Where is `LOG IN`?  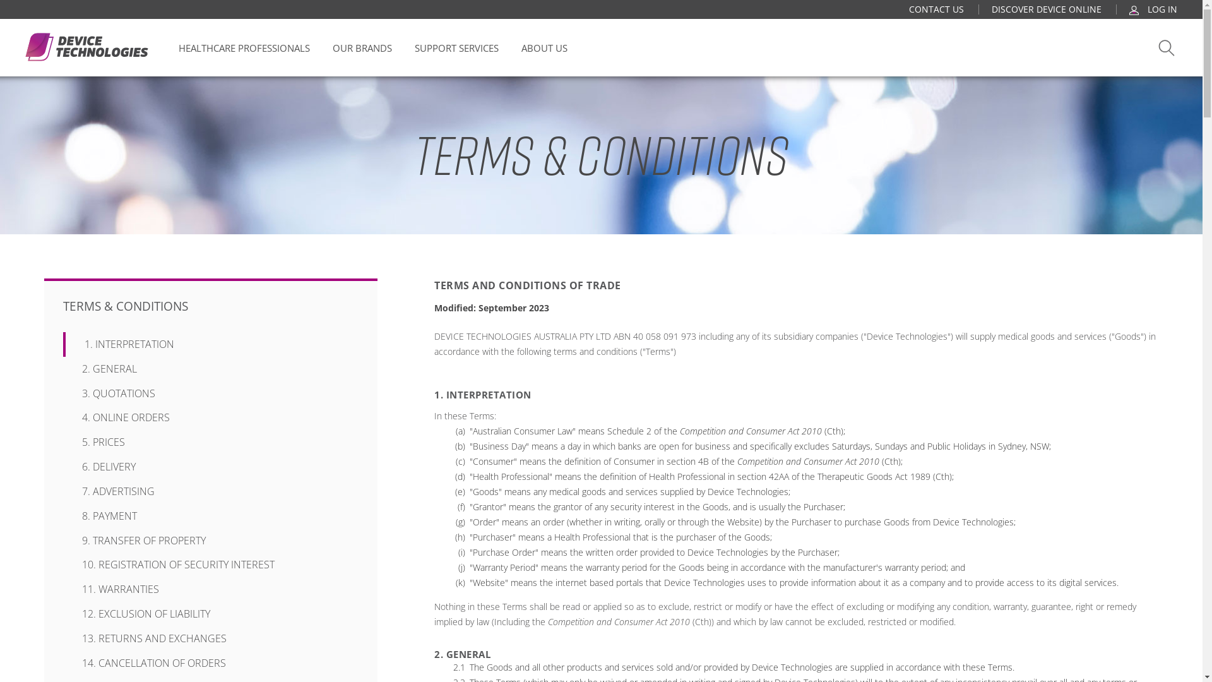 LOG IN is located at coordinates (1153, 9).